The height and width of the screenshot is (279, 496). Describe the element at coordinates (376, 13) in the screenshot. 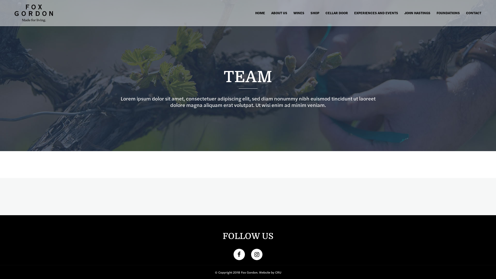

I see `EXPERIENCES AND EVENTS` at that location.